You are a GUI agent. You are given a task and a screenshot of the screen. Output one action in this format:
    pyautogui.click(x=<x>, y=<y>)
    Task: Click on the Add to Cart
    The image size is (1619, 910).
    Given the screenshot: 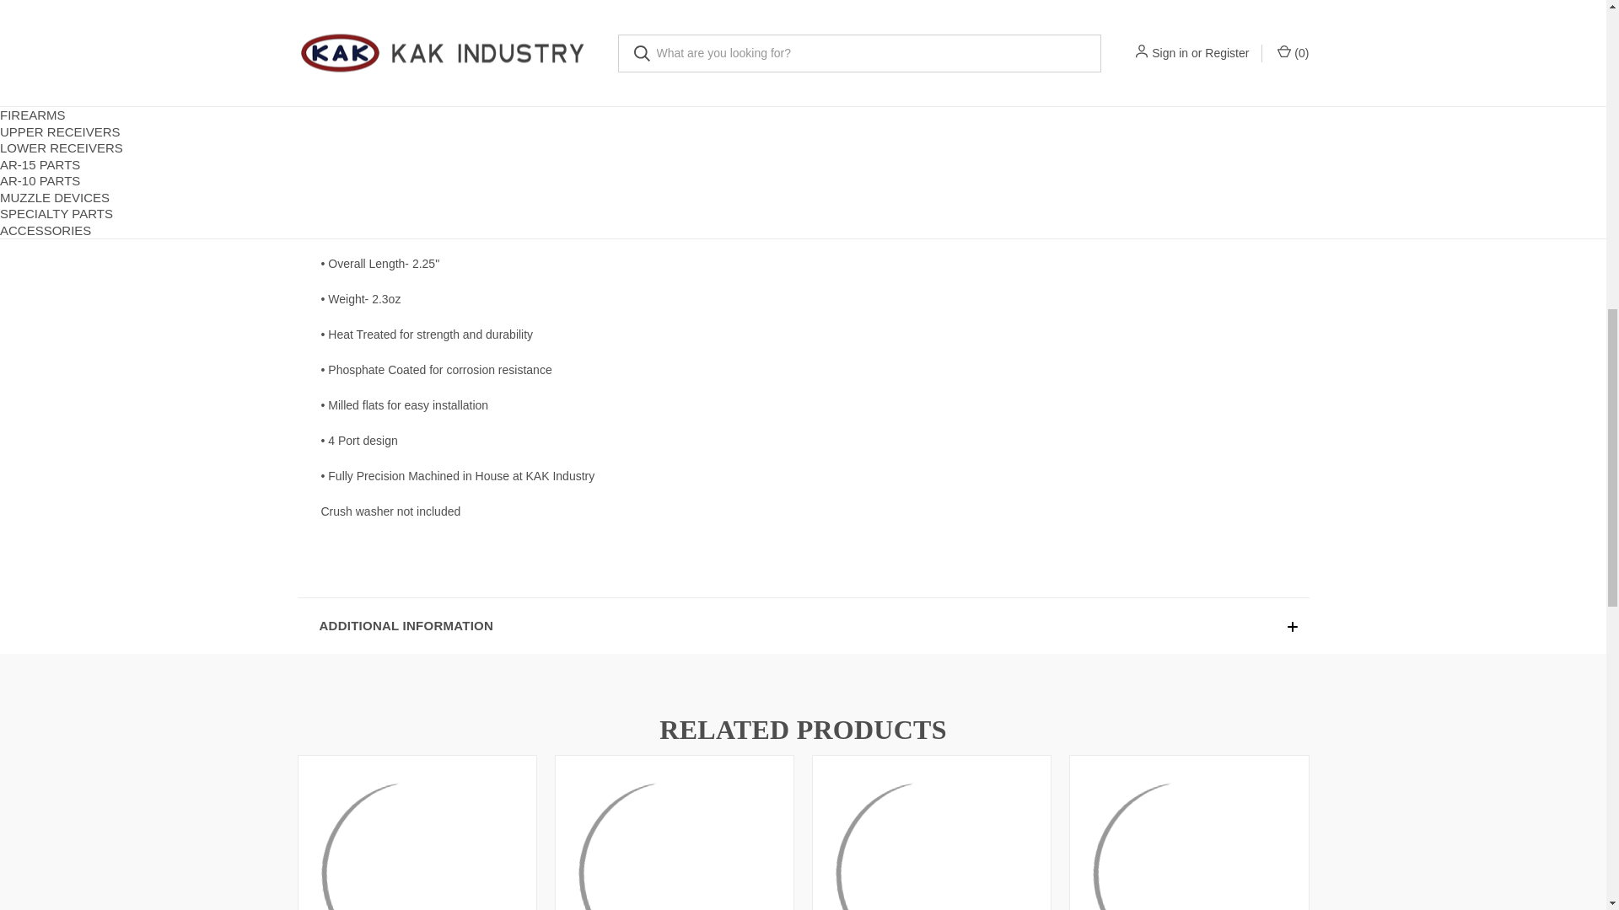 What is the action you would take?
    pyautogui.click(x=990, y=9)
    